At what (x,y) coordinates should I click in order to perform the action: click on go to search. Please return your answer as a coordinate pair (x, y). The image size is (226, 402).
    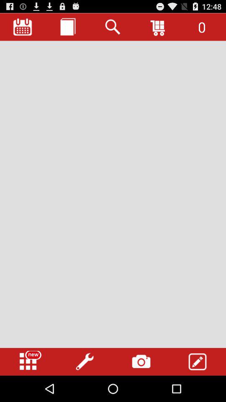
    Looking at the image, I should click on (113, 27).